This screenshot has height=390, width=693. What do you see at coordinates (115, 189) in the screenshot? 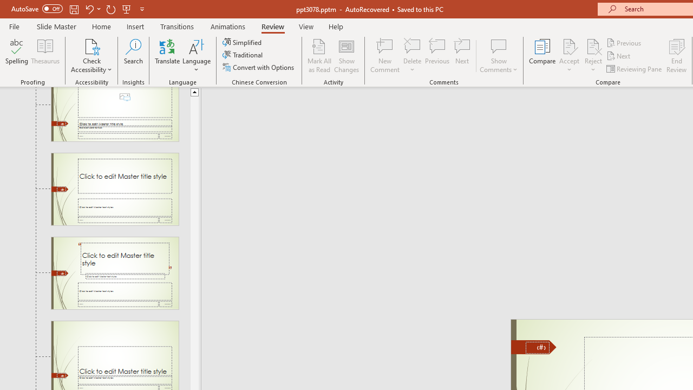
I see `Slide Title and Caption Layout: used by no slides` at bounding box center [115, 189].